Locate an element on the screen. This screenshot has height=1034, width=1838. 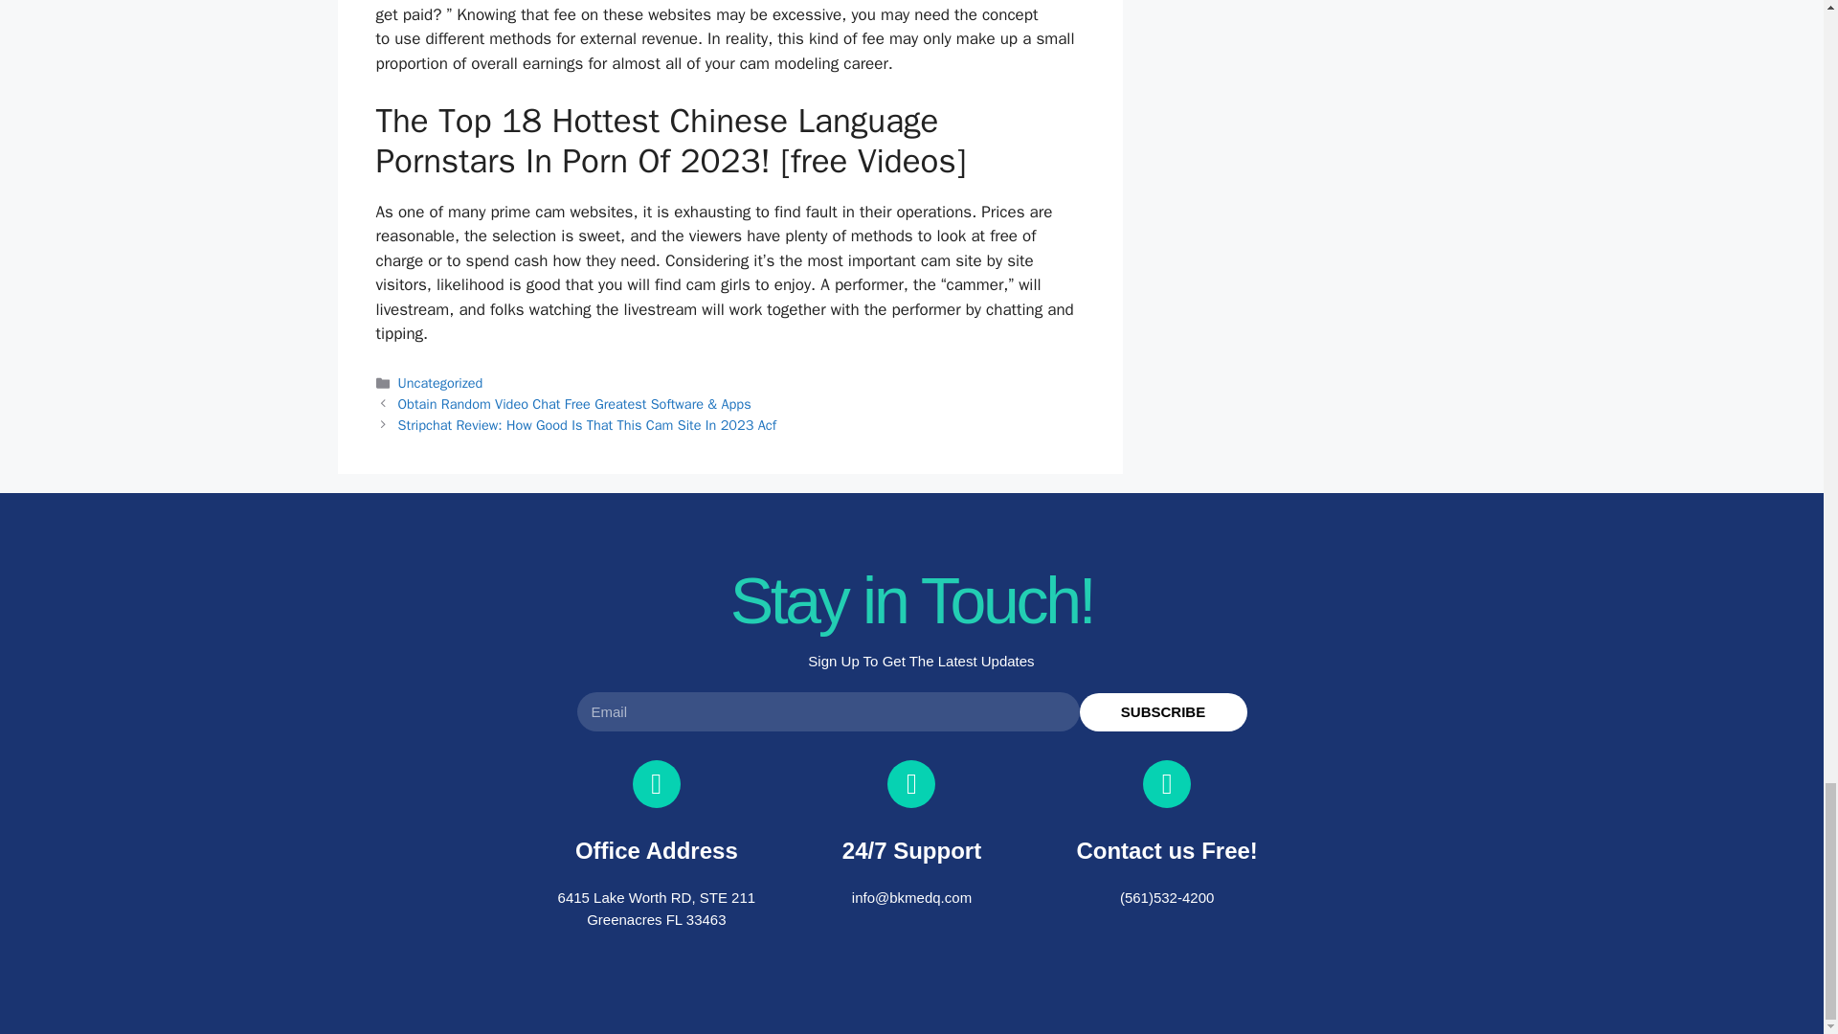
Stripchat Review: How Good Is That This Cam Site In 2023 Acf is located at coordinates (587, 425).